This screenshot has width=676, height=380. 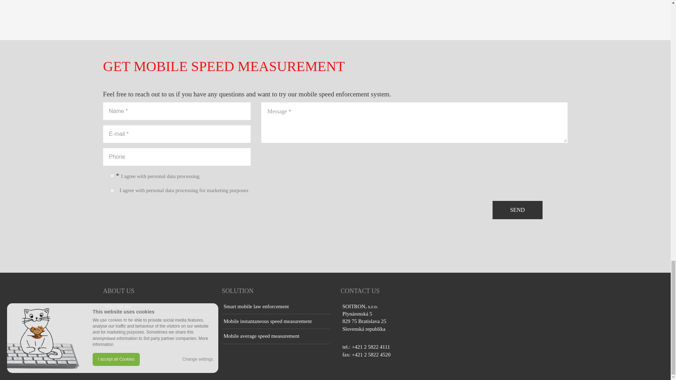 What do you see at coordinates (518, 210) in the screenshot?
I see `Send` at bounding box center [518, 210].